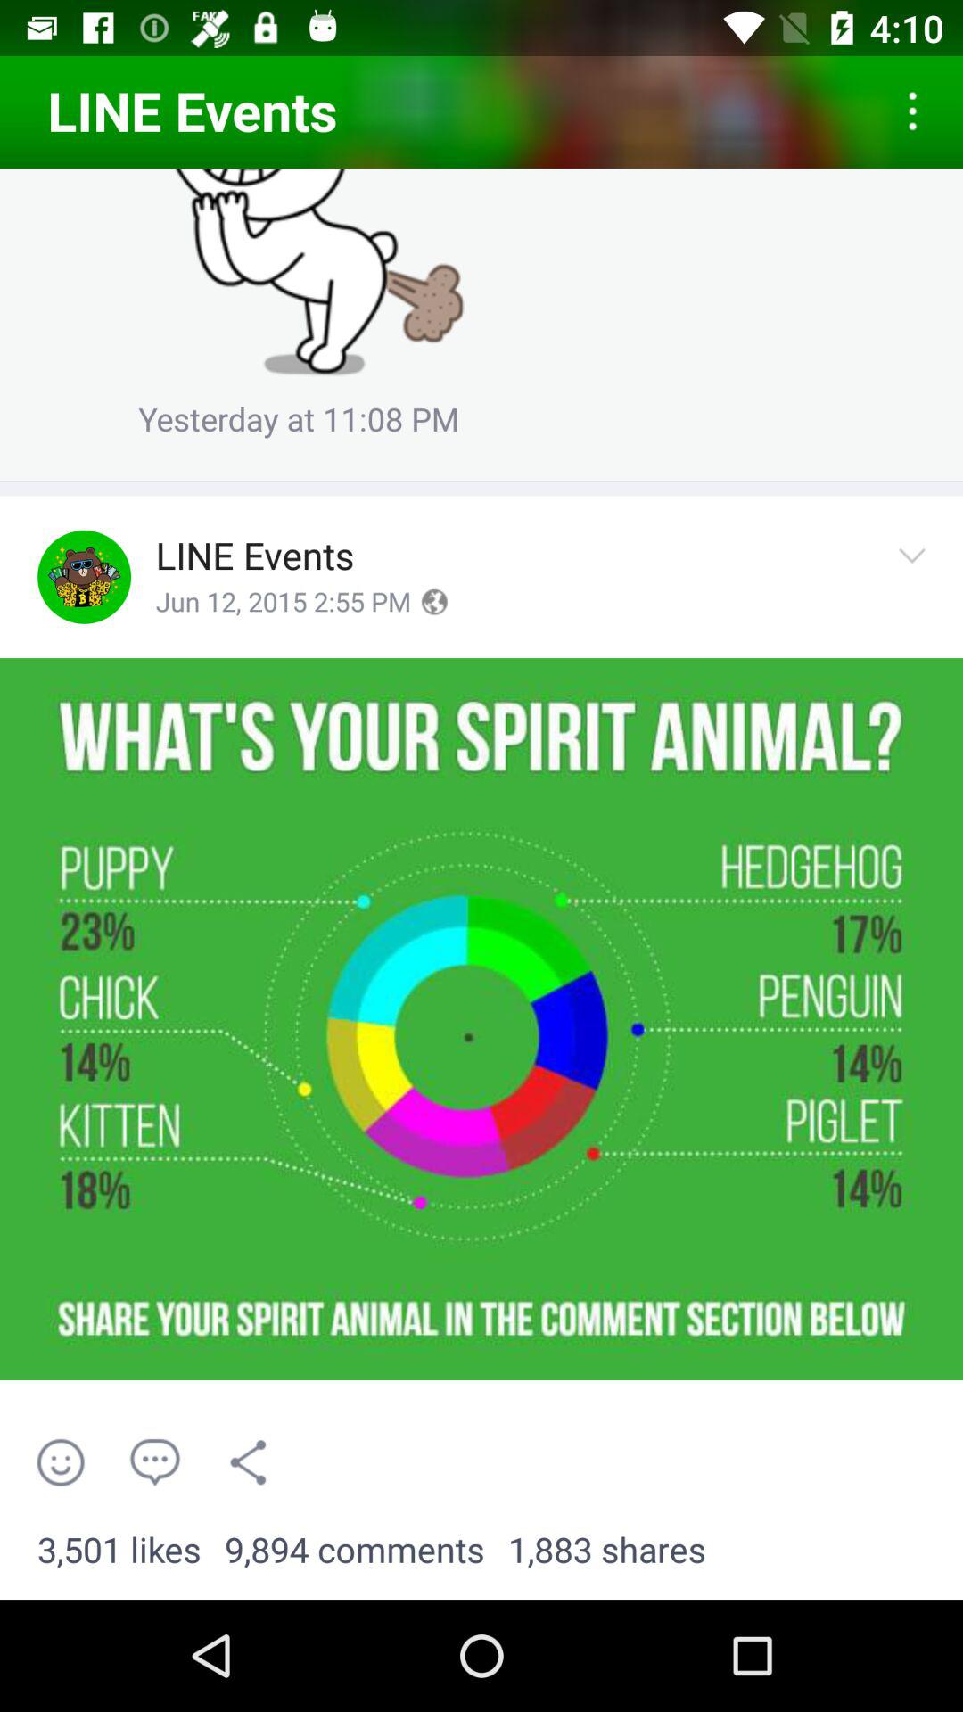  I want to click on press the icon below the yesterday at 11 icon, so click(481, 481).